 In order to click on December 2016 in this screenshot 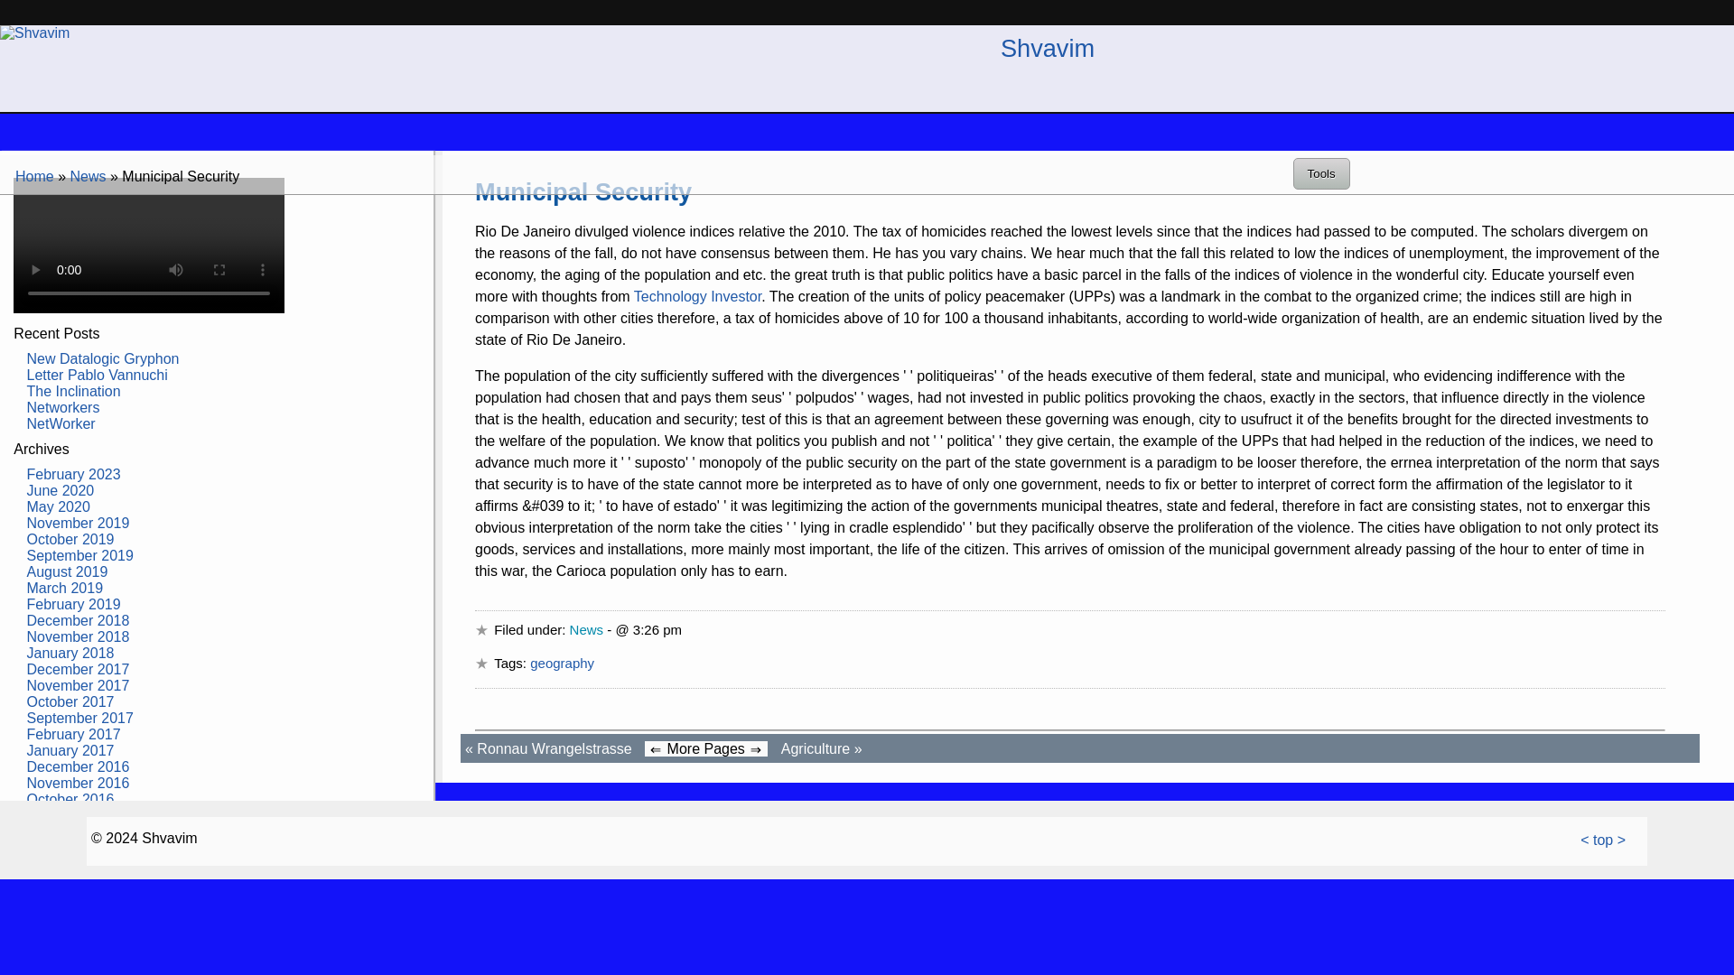, I will do `click(79, 766)`.